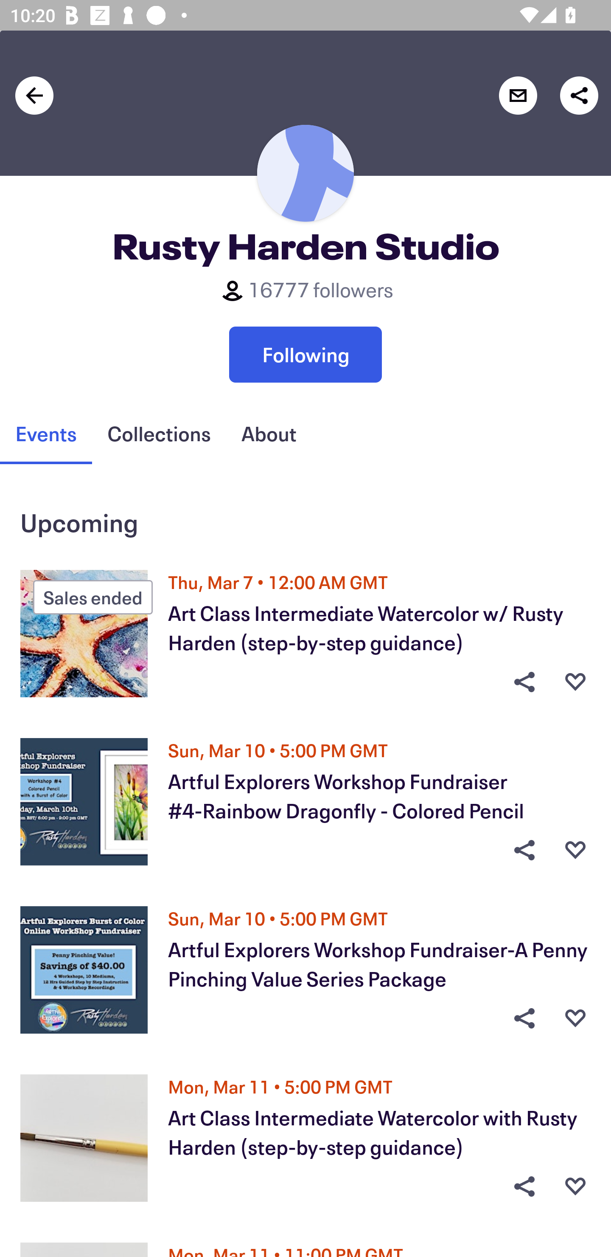  What do you see at coordinates (159, 434) in the screenshot?
I see `Collections` at bounding box center [159, 434].